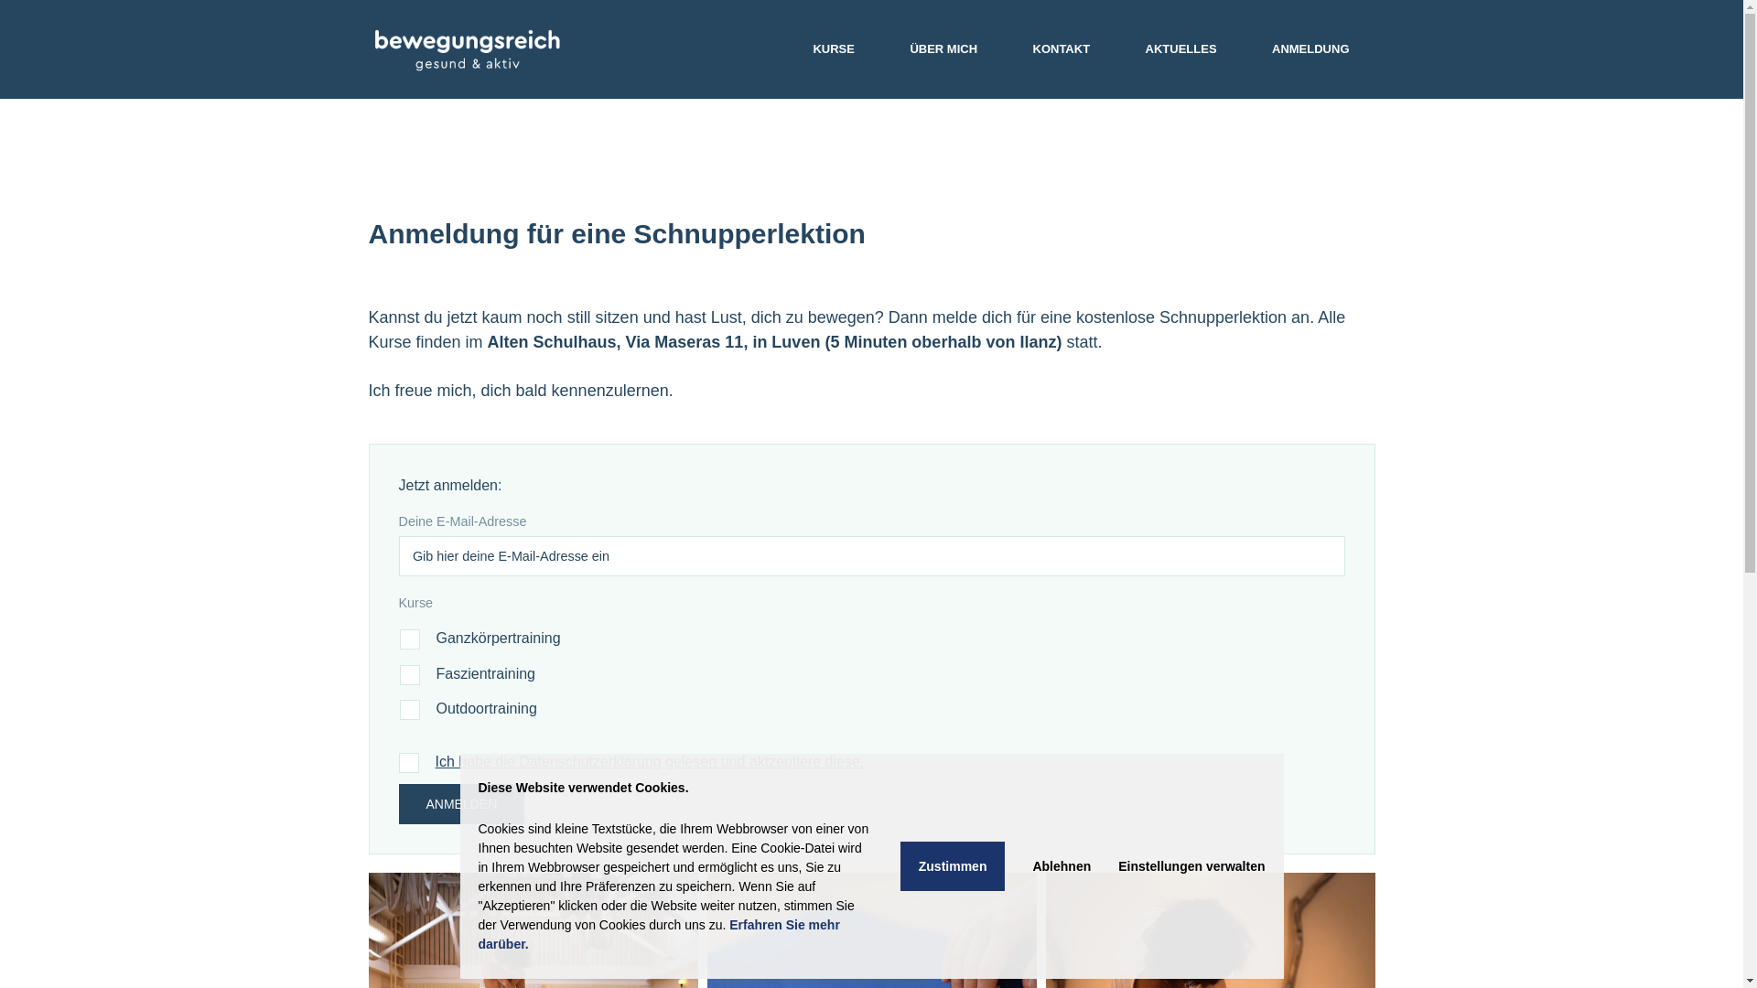 This screenshot has width=1757, height=988. What do you see at coordinates (467, 49) in the screenshot?
I see `logo` at bounding box center [467, 49].